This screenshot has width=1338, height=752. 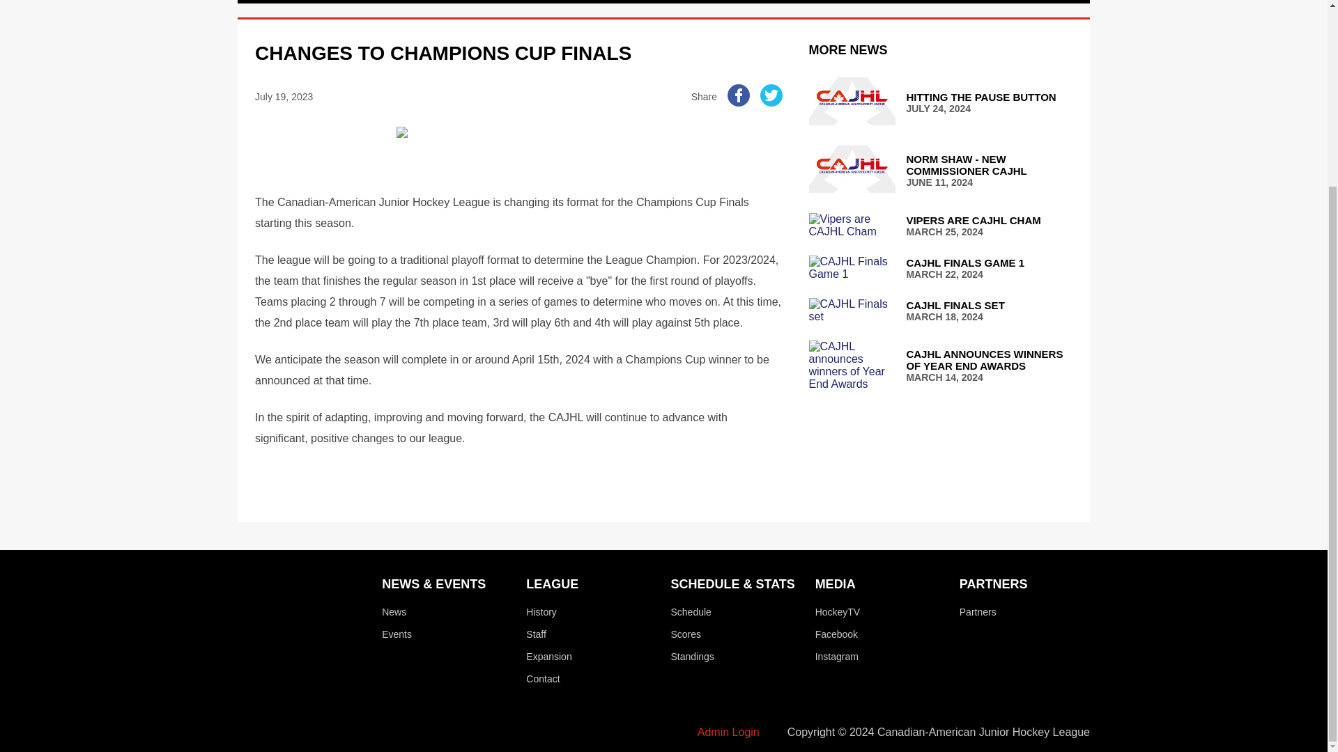 I want to click on Schedule, so click(x=535, y=634).